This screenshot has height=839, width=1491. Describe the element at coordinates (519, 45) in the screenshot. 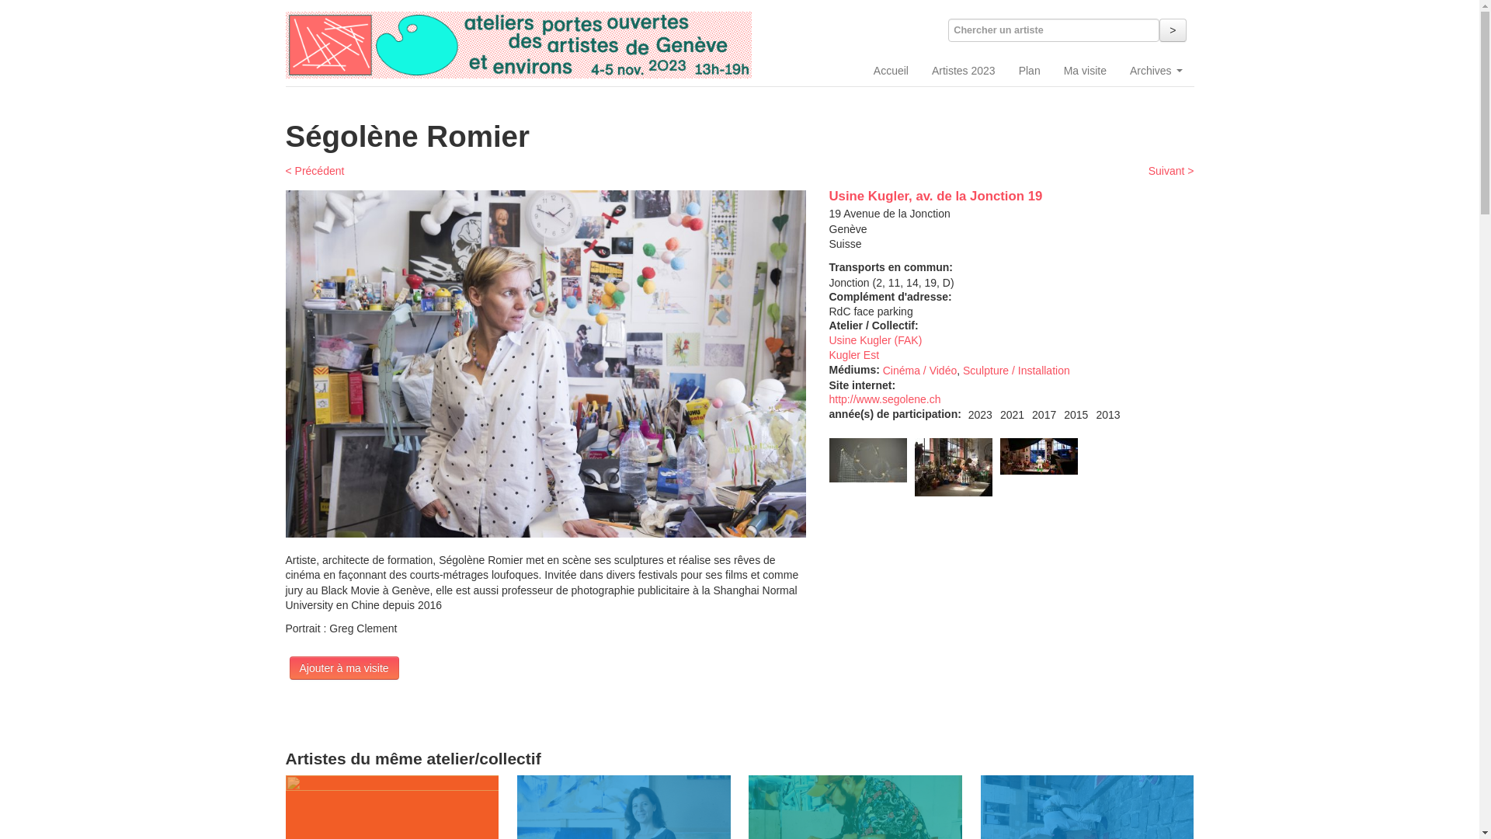

I see `Accueil` at that location.